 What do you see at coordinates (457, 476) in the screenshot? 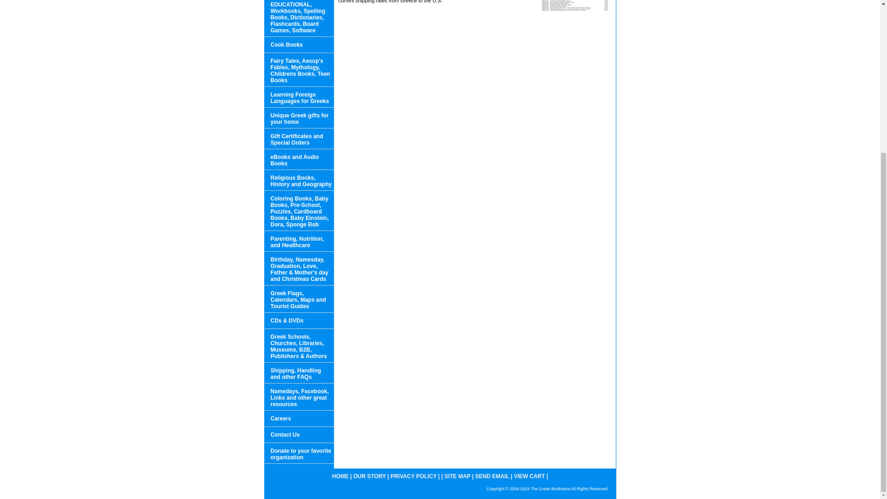
I see `SITE MAP` at bounding box center [457, 476].